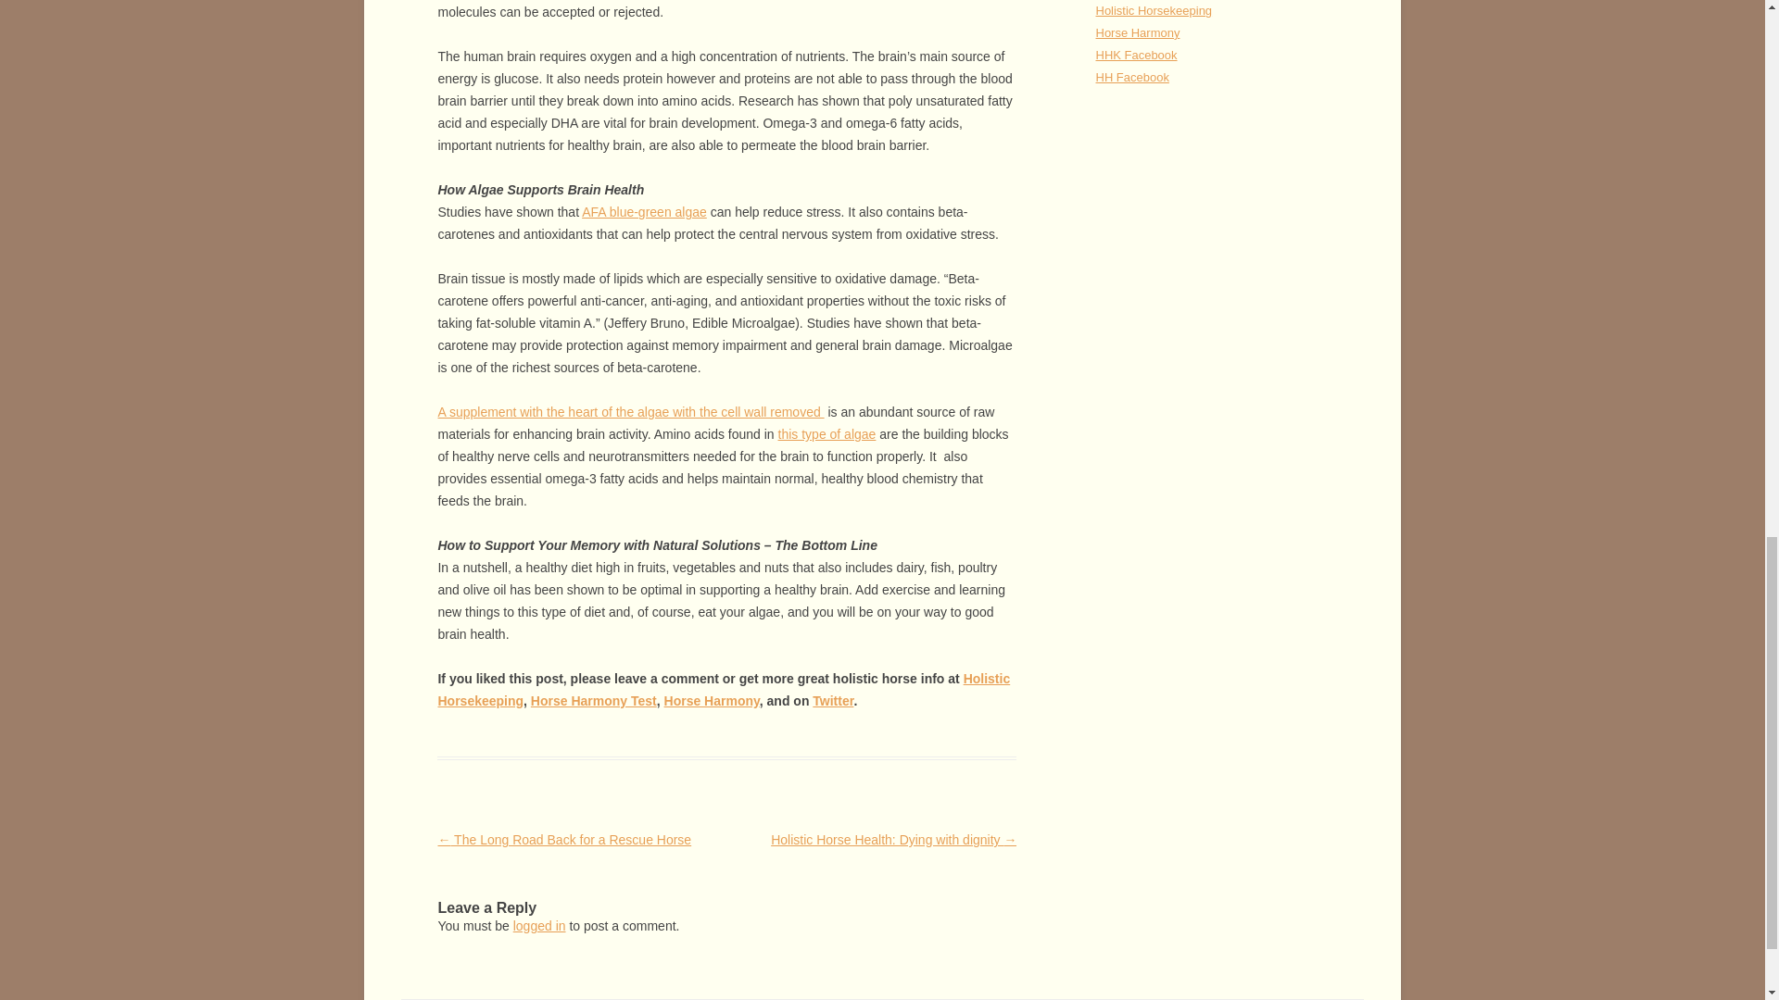 This screenshot has height=1000, width=1779. What do you see at coordinates (712, 700) in the screenshot?
I see `Horse Harmony` at bounding box center [712, 700].